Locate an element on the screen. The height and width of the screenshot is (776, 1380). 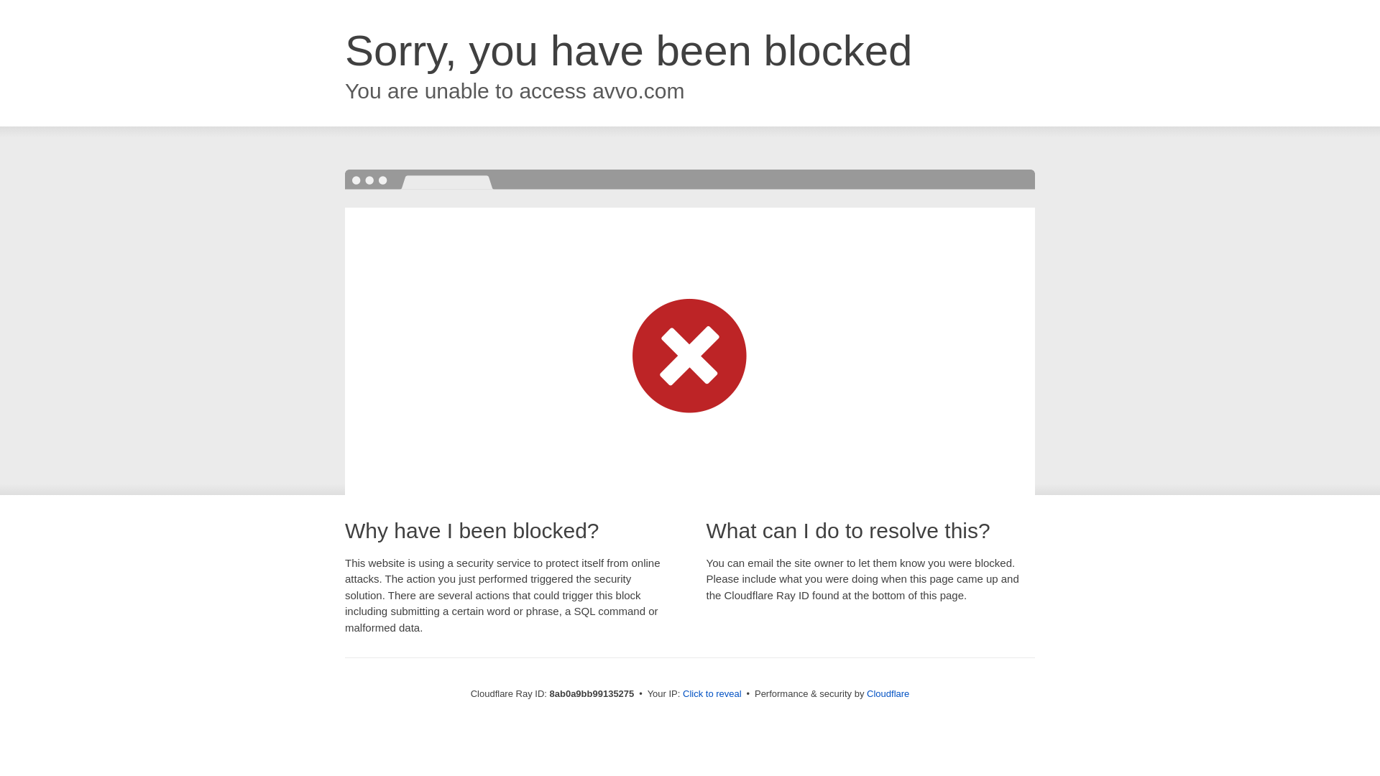
Cloudflare is located at coordinates (888, 693).